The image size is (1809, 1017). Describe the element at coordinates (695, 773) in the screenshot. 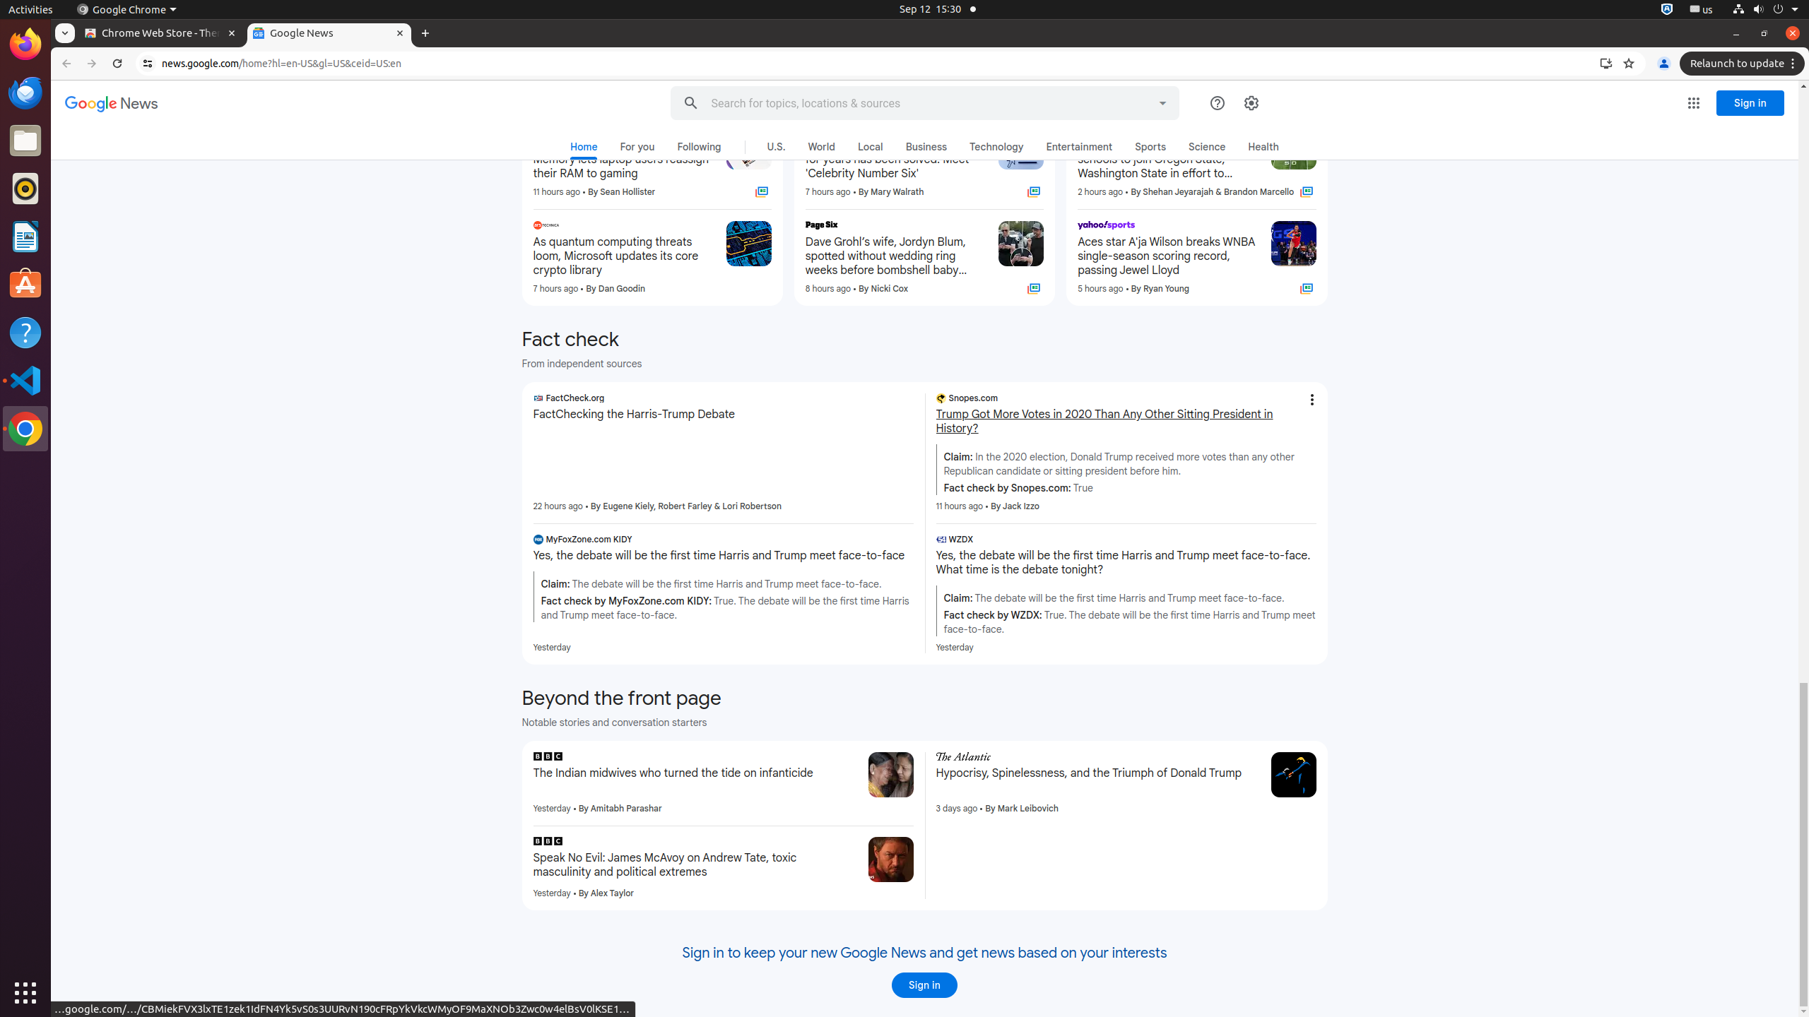

I see `The Indian midwives who turned the tide on infanticide` at that location.